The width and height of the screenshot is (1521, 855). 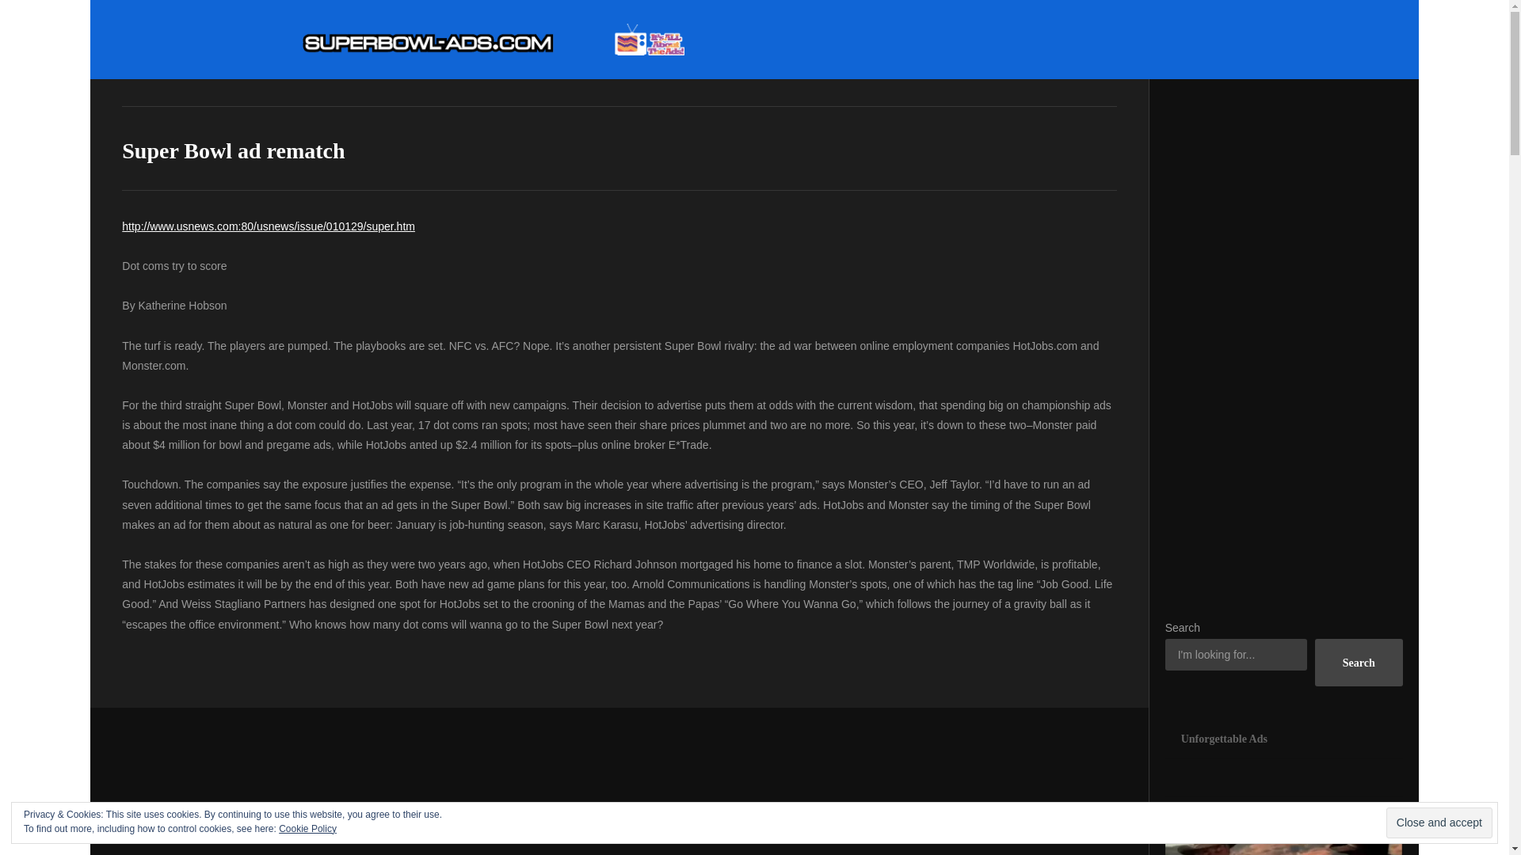 What do you see at coordinates (1359, 662) in the screenshot?
I see `Search` at bounding box center [1359, 662].